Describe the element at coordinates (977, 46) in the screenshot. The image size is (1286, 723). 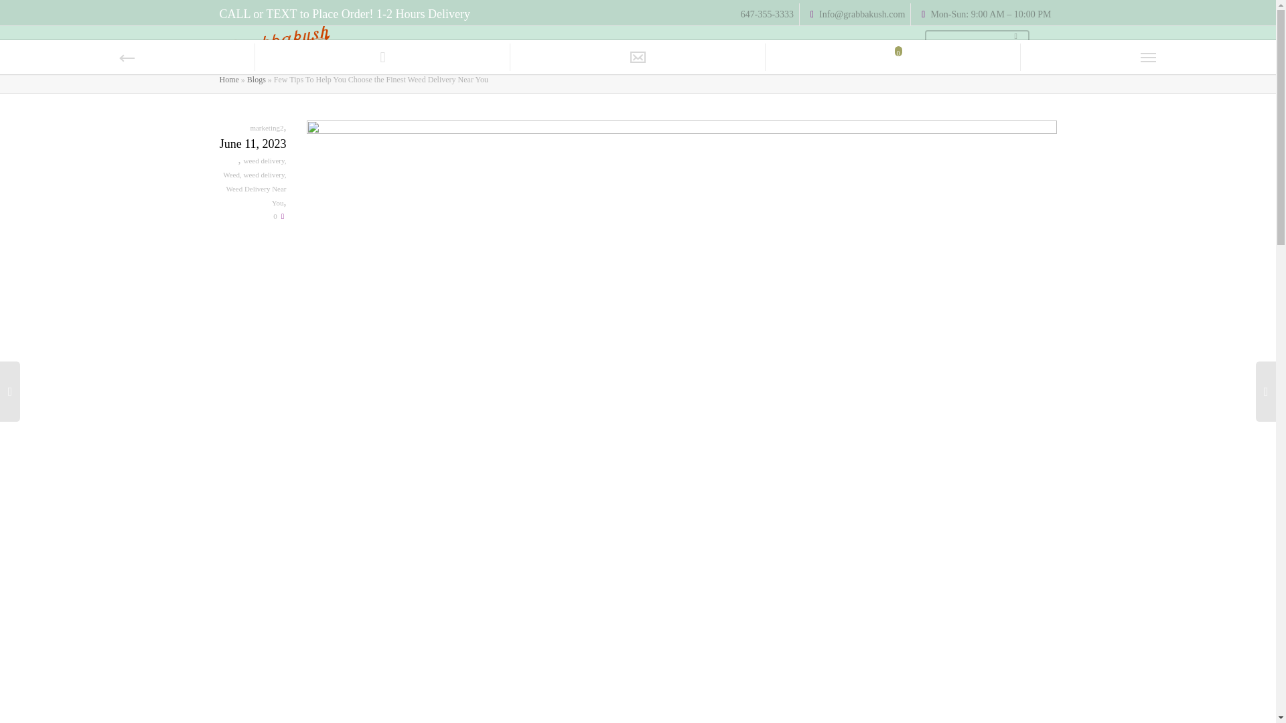
I see `PROMOTIONS` at that location.